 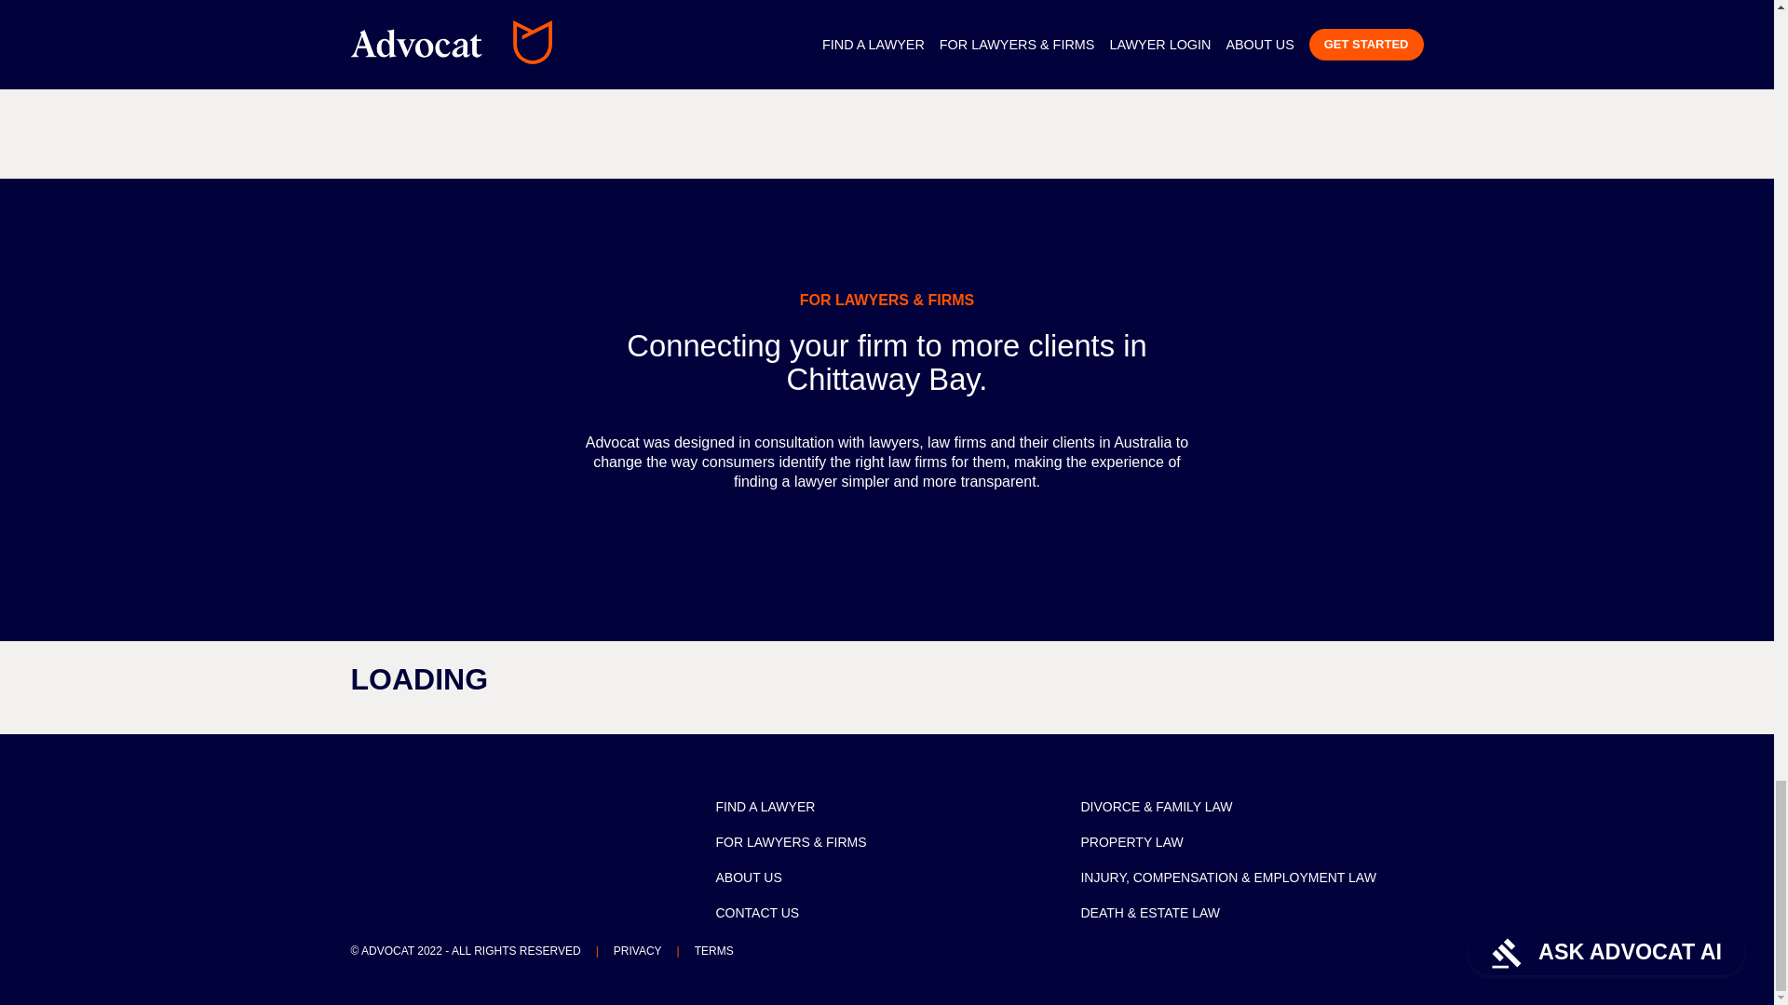 I want to click on FIND A LAWYER, so click(x=1300, y=31).